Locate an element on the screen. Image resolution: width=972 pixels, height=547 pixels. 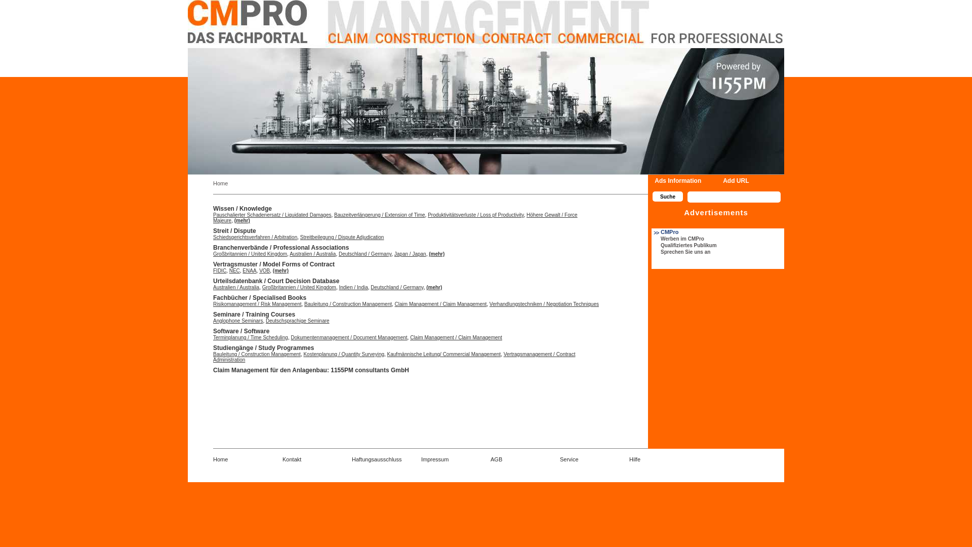
Kontakt is located at coordinates (292, 459).